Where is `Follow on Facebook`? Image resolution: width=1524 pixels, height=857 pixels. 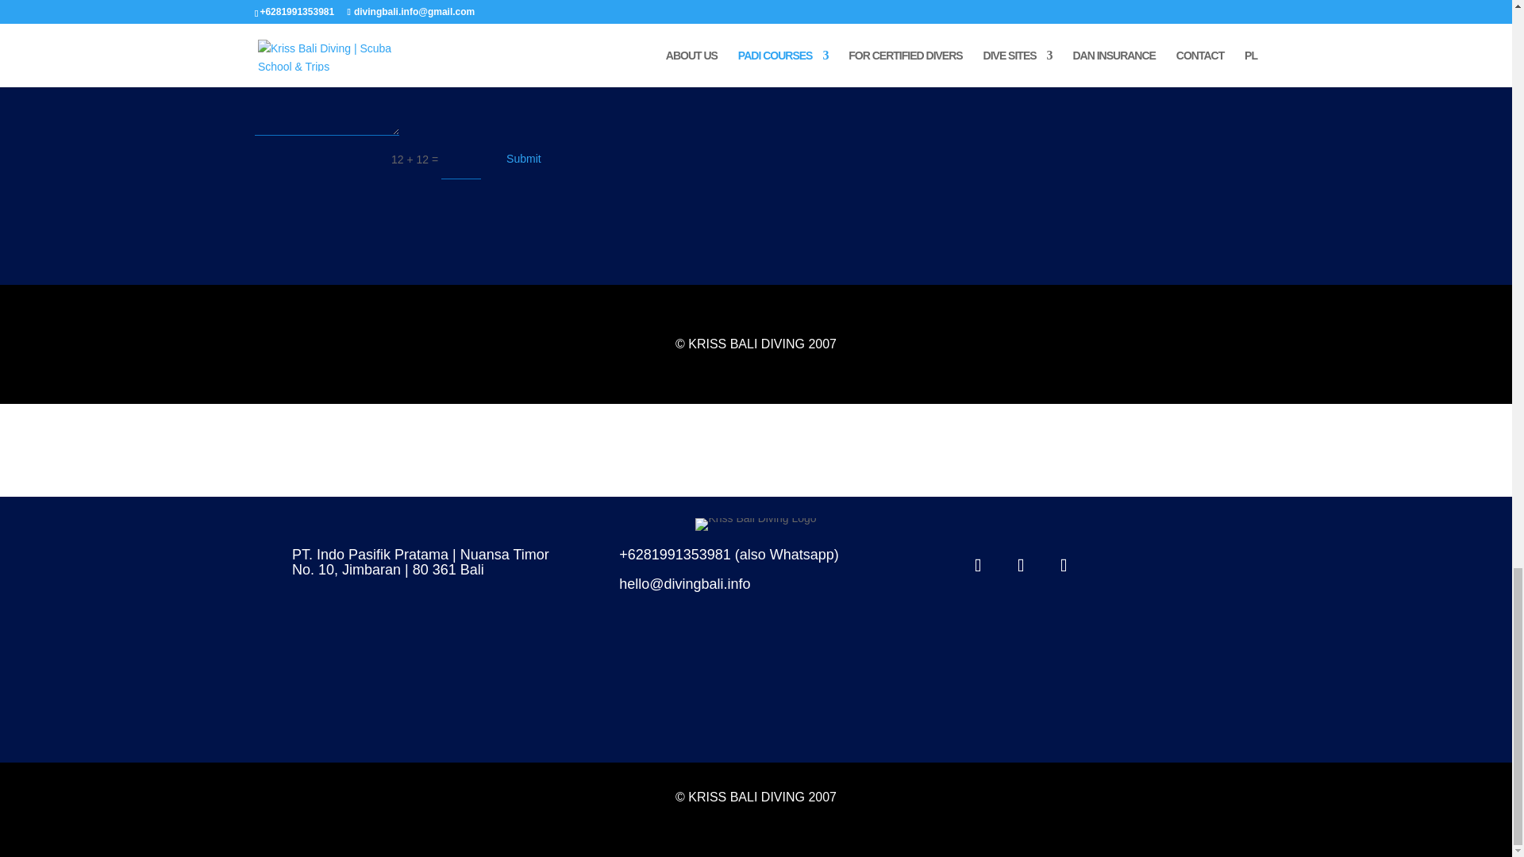 Follow on Facebook is located at coordinates (978, 2).